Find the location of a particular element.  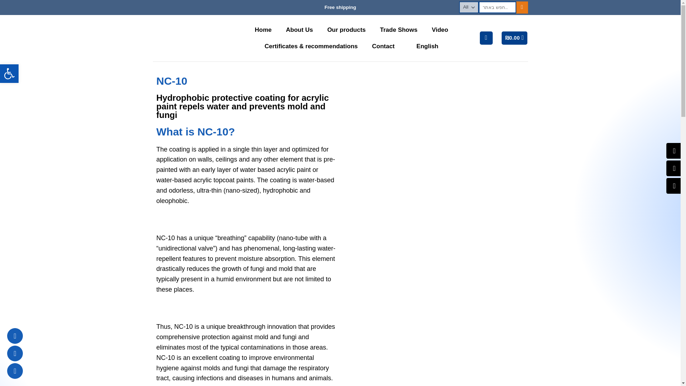

Accessibility Tools is located at coordinates (9, 74).